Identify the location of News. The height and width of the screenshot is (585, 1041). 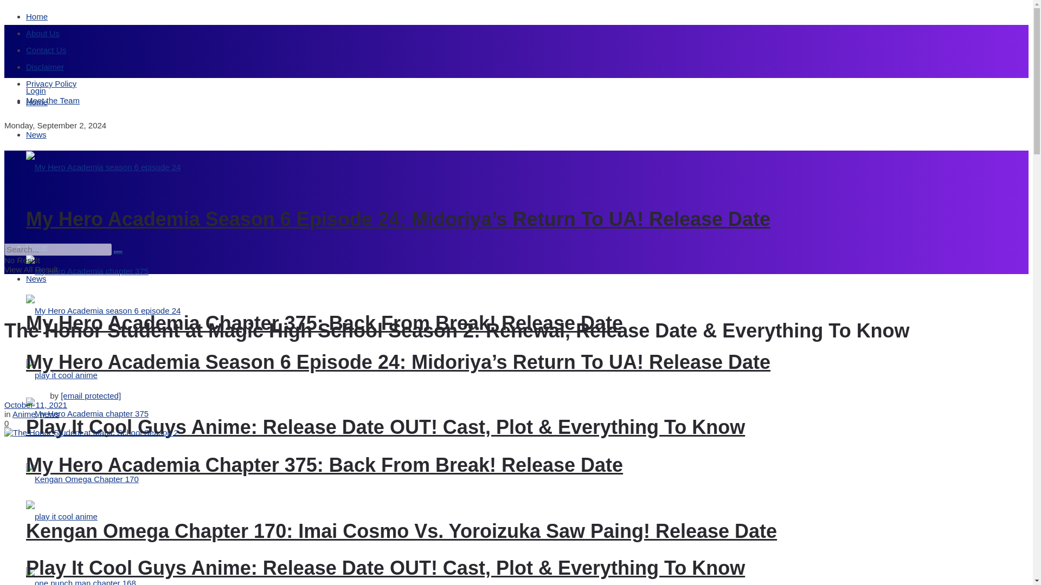
(36, 134).